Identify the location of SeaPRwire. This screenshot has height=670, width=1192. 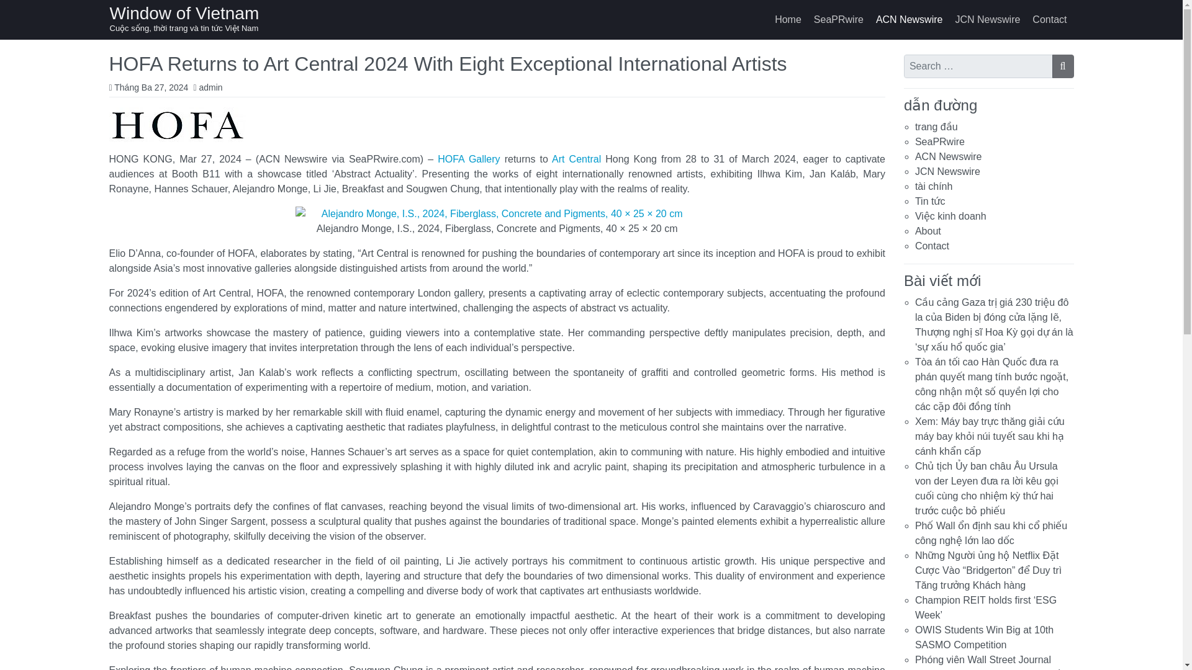
(839, 20).